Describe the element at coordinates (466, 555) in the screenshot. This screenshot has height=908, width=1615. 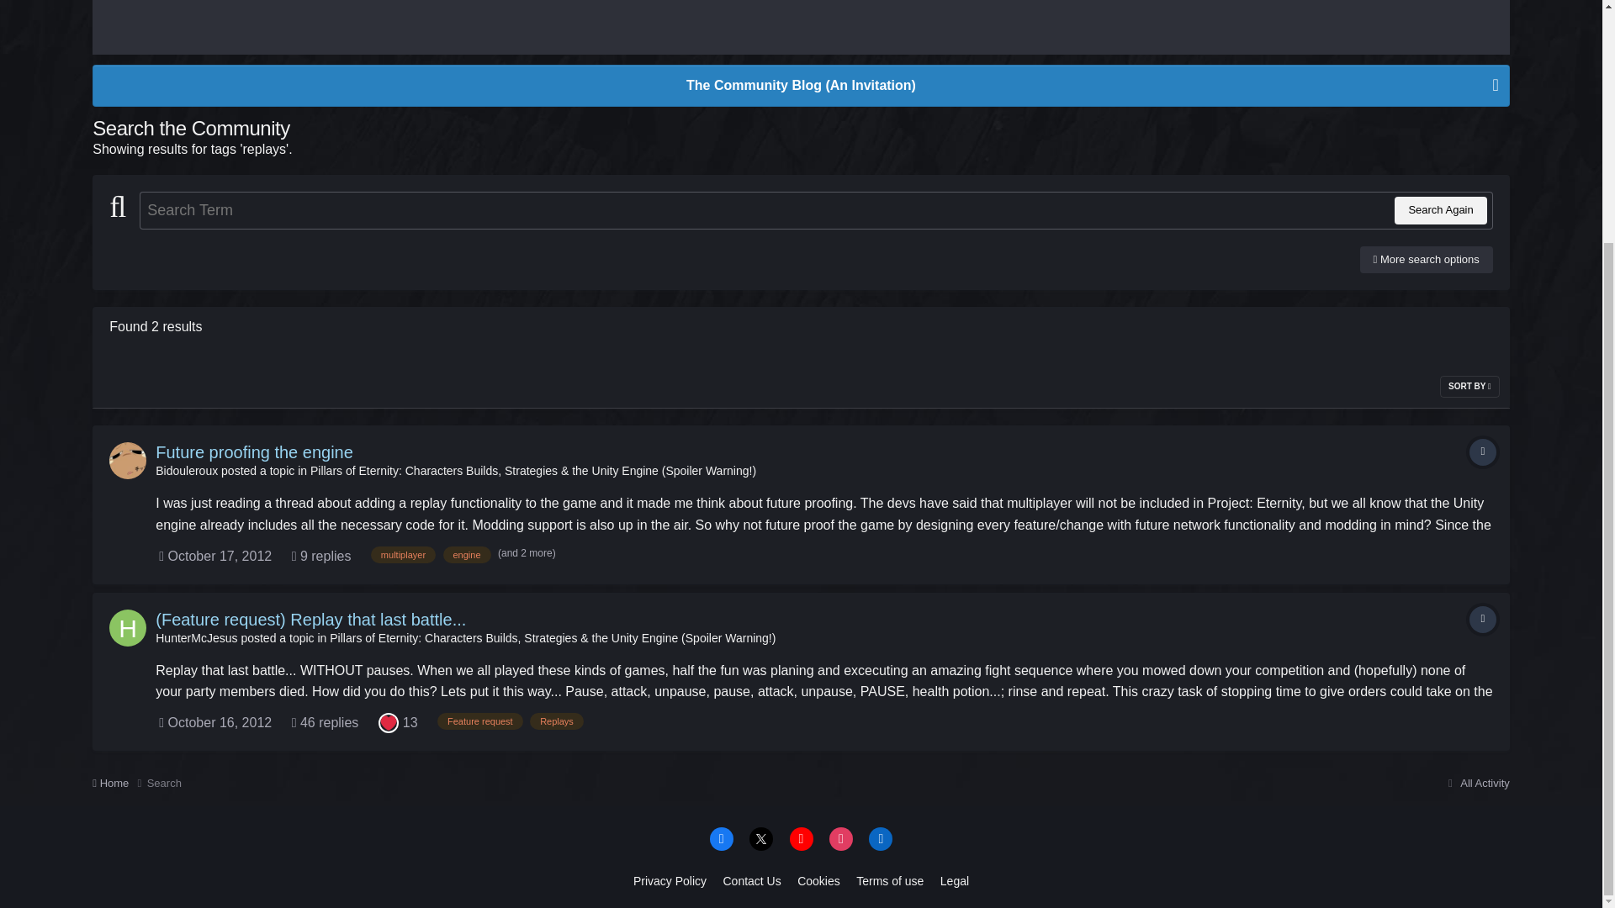
I see `Find other content tagged with 'engine'` at that location.